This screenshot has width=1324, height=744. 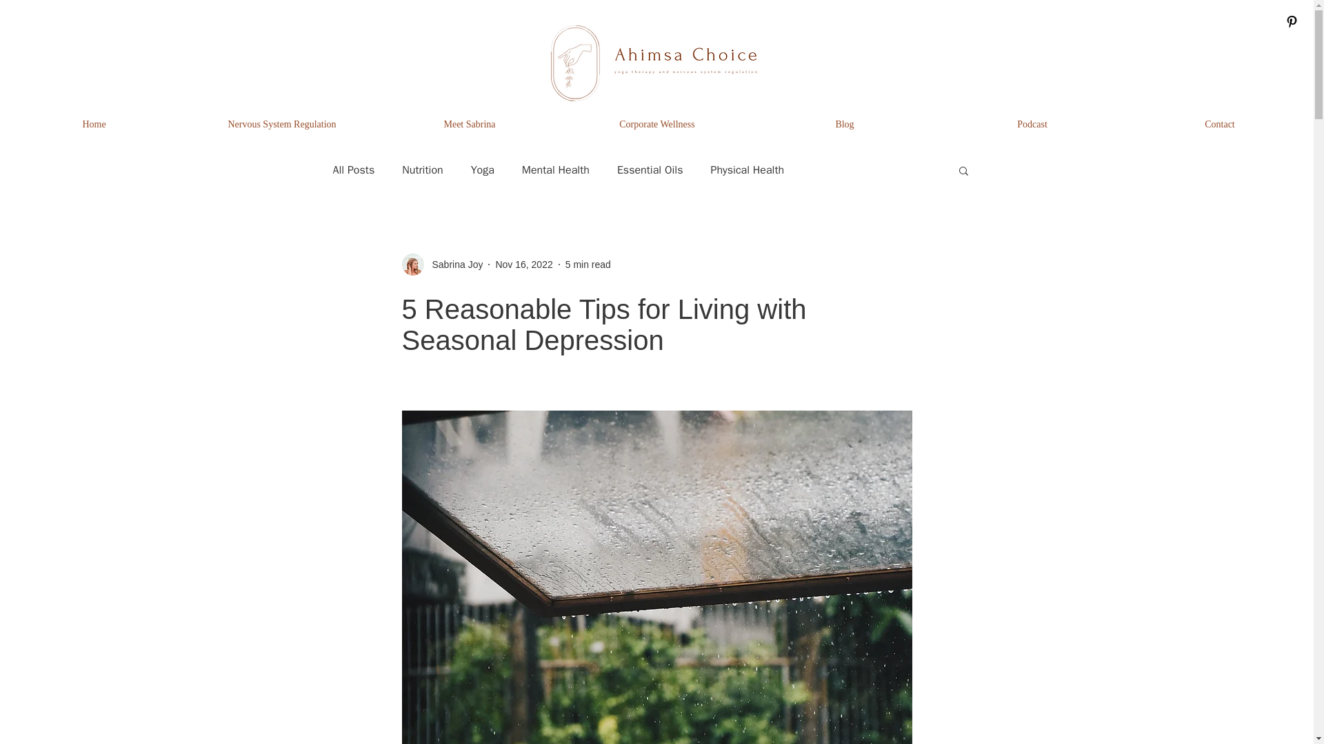 I want to click on 5 min read, so click(x=588, y=265).